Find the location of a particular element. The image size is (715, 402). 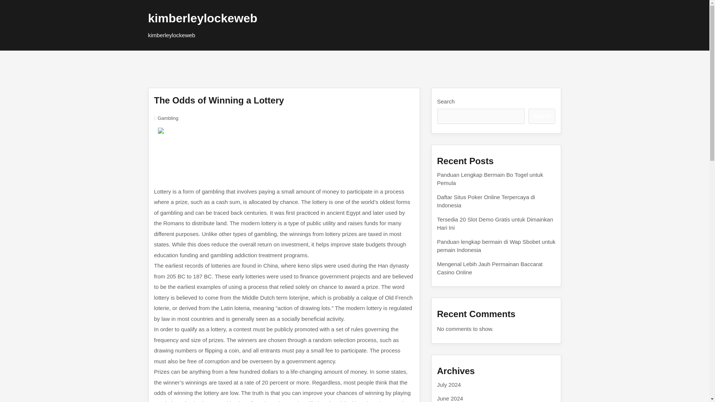

The Odds of Winning a Lottery is located at coordinates (219, 100).